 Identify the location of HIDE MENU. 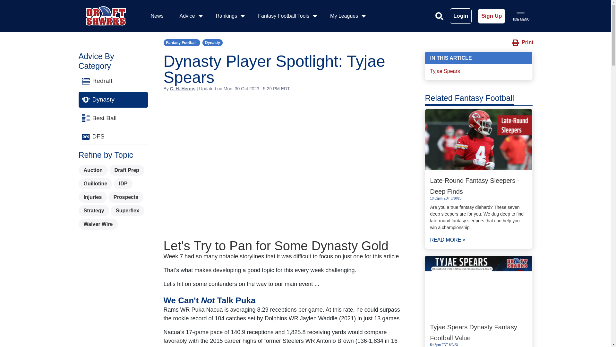
(520, 16).